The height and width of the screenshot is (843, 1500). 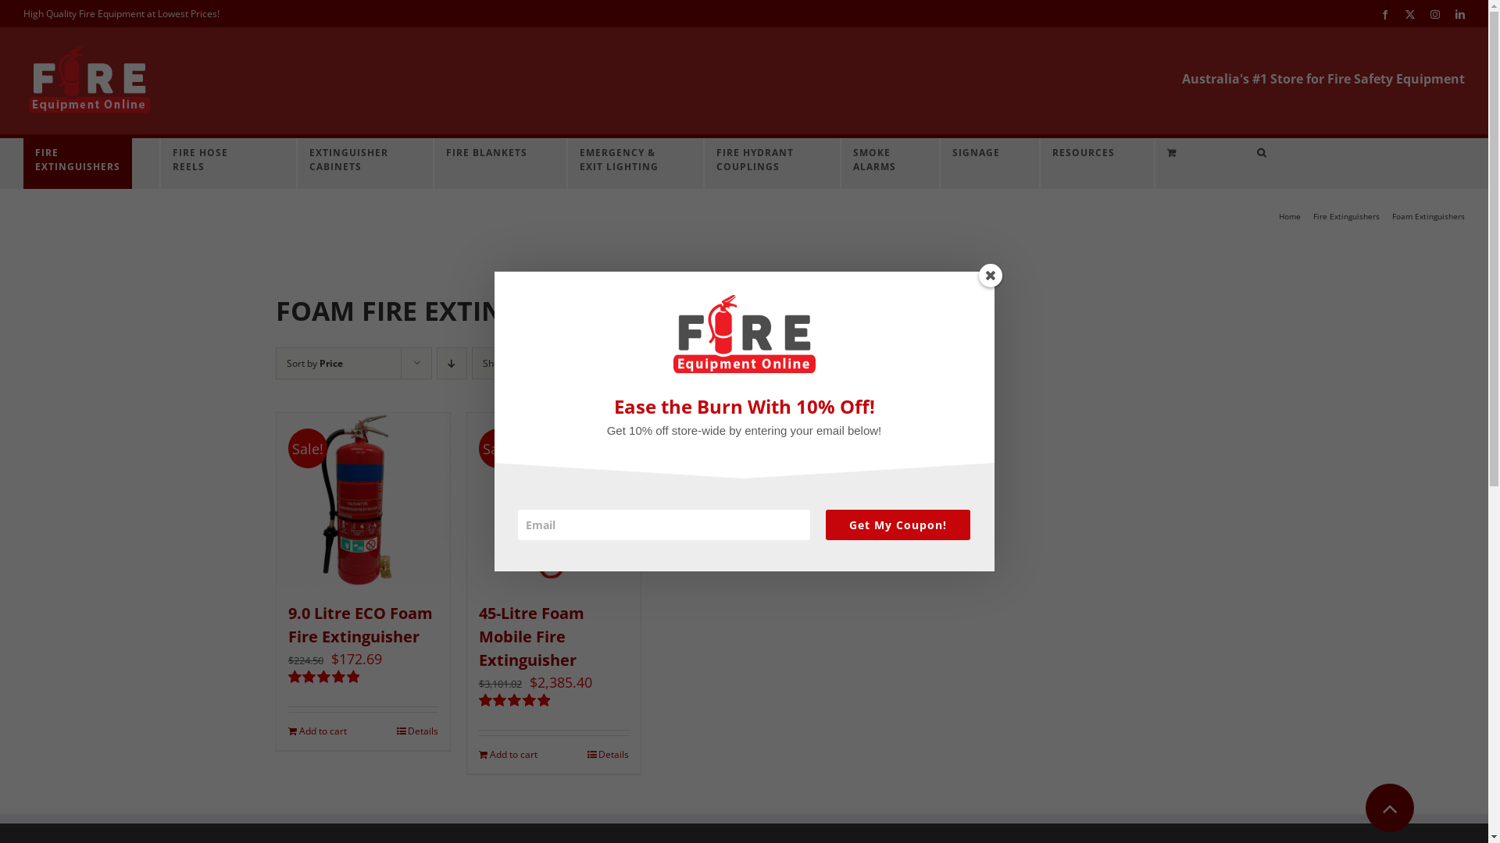 I want to click on 45-Litre Foam Mobile Fire Extinguisher, so click(x=531, y=637).